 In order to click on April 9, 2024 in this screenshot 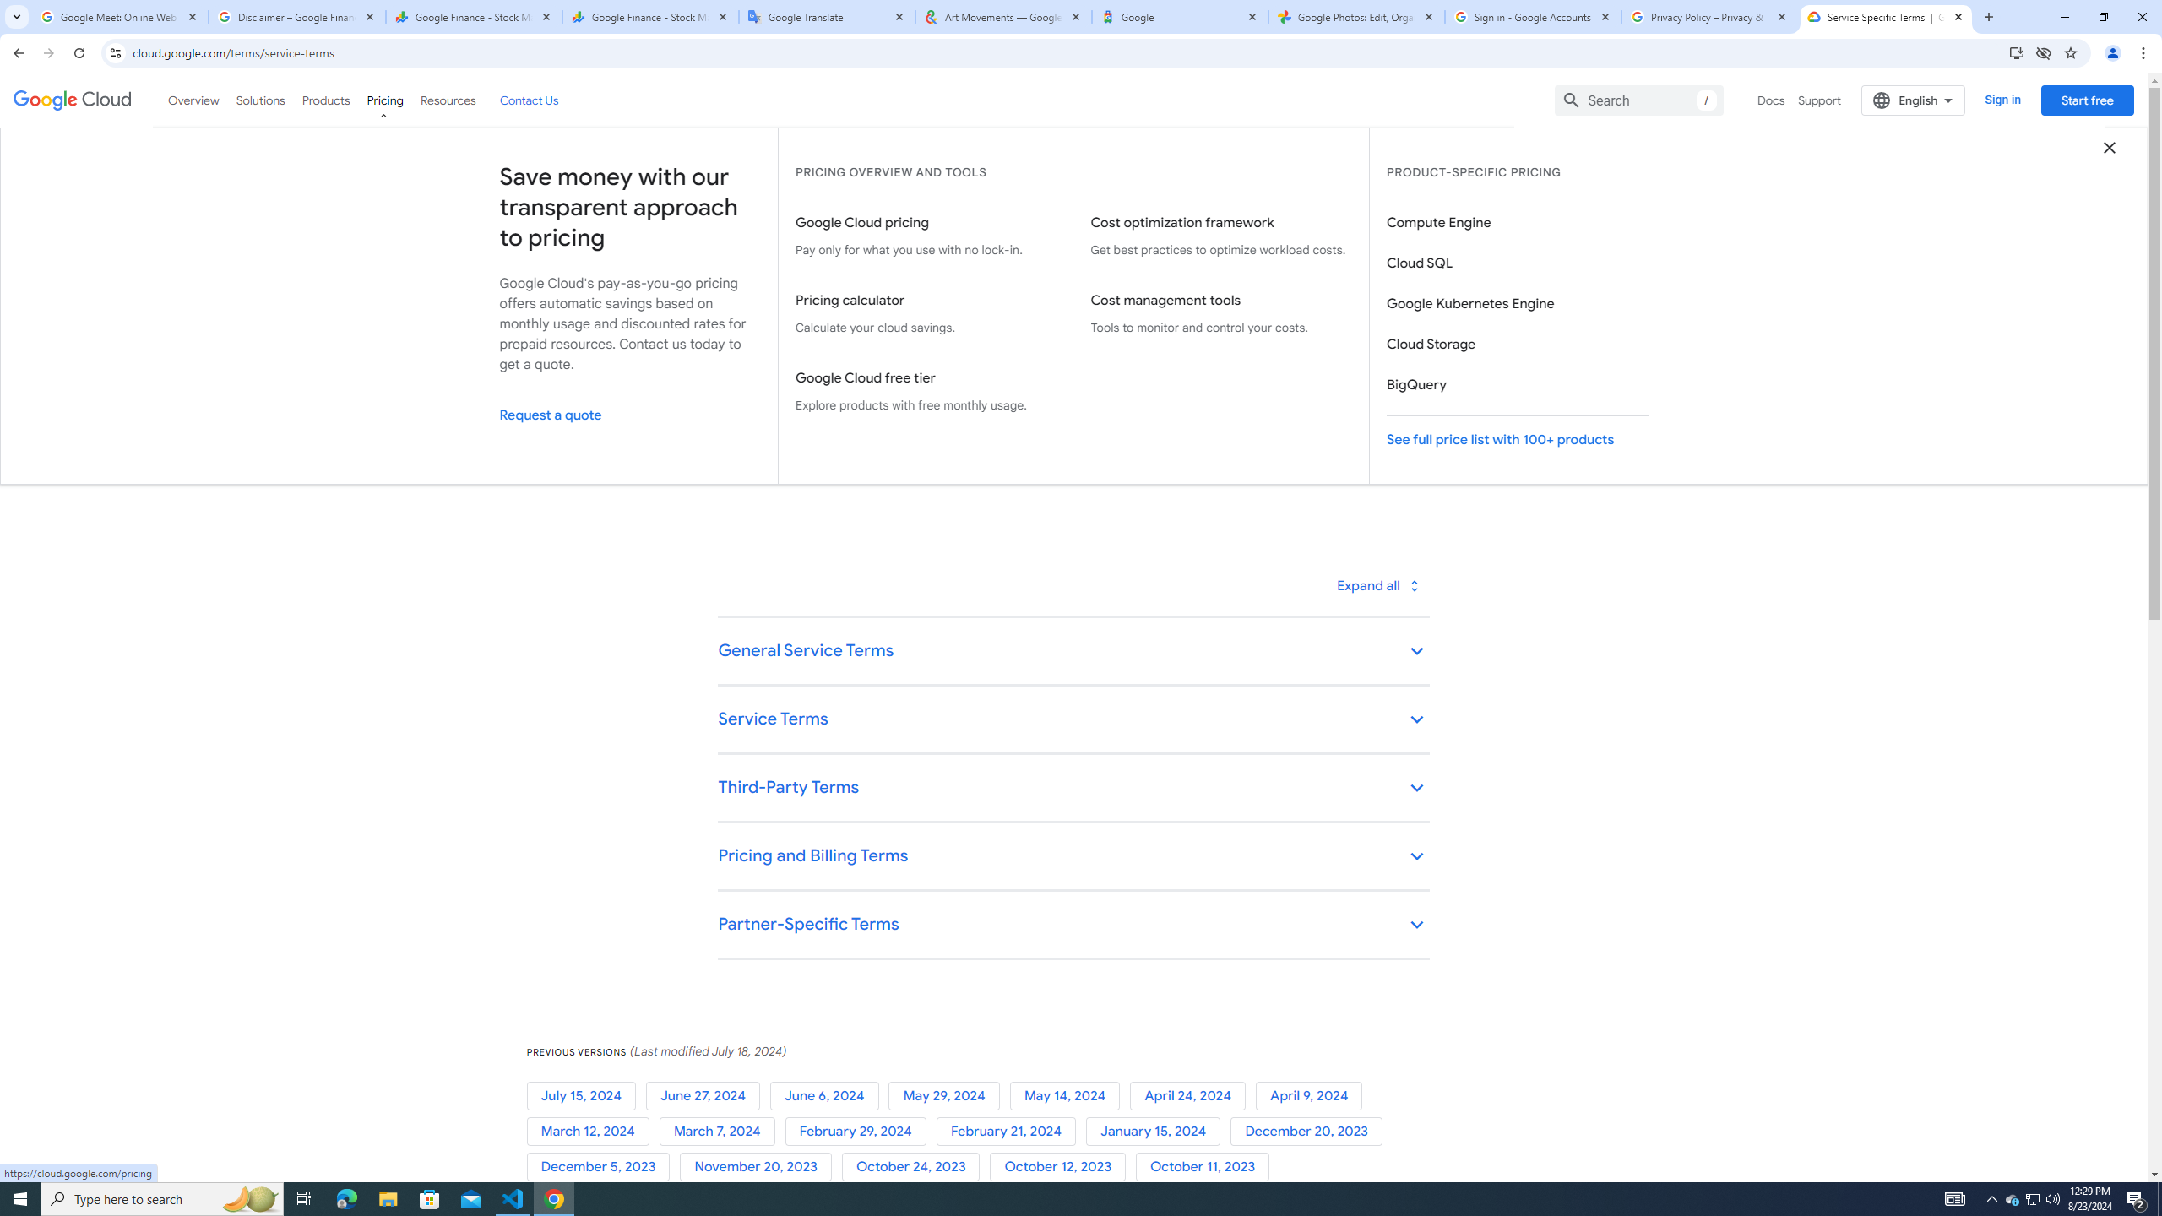, I will do `click(1312, 1096)`.